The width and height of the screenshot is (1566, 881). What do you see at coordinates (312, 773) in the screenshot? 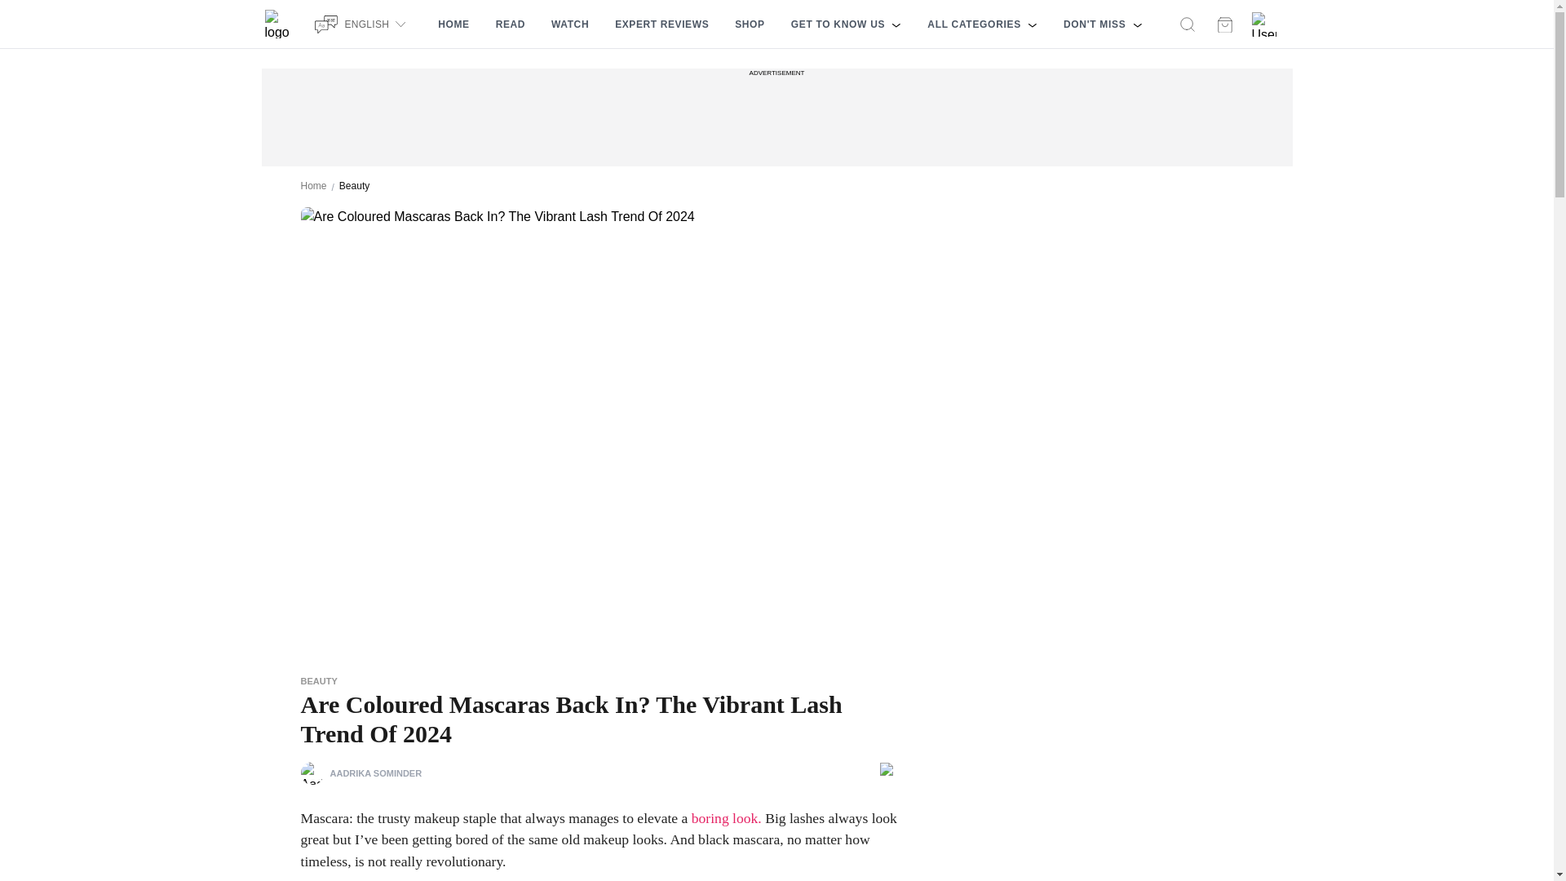
I see `Aadrika Sominder` at bounding box center [312, 773].